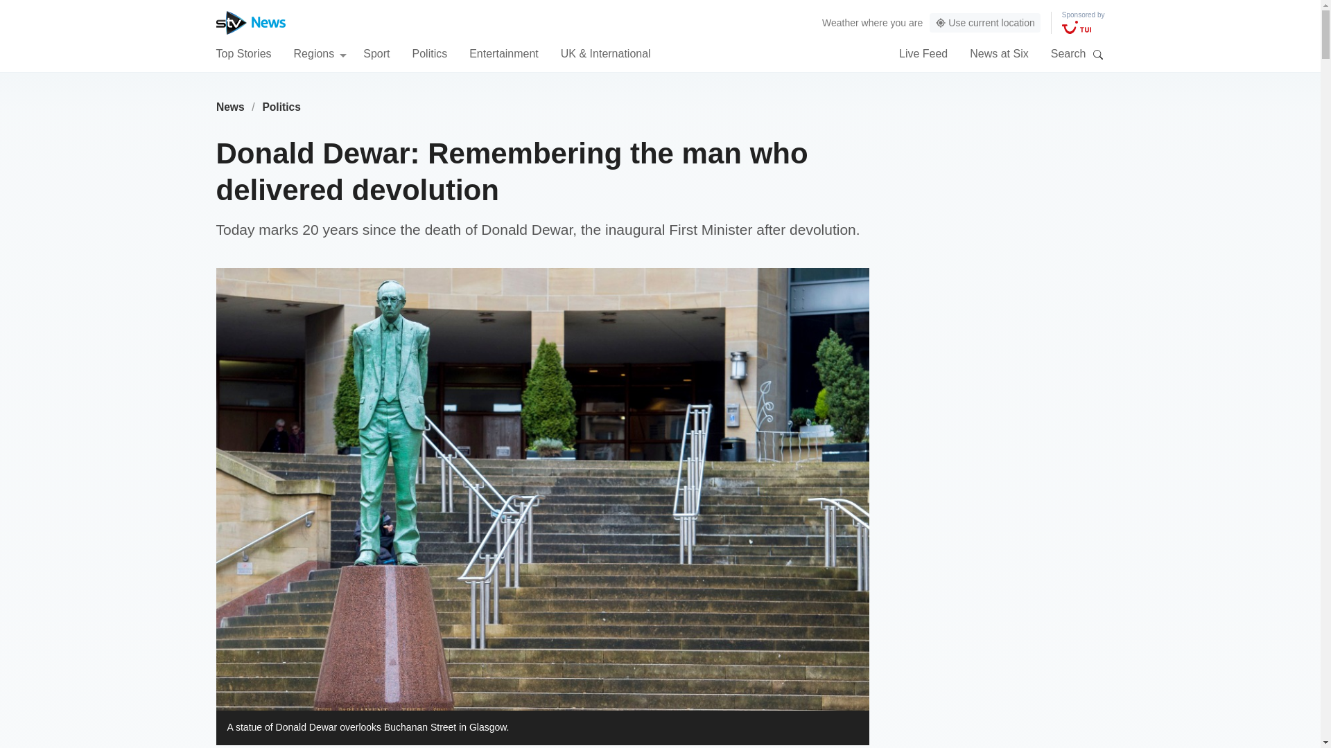 The image size is (1331, 748). What do you see at coordinates (998, 53) in the screenshot?
I see `News at Six` at bounding box center [998, 53].